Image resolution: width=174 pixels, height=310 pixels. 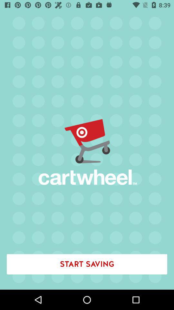 What do you see at coordinates (87, 264) in the screenshot?
I see `scroll until start saving item` at bounding box center [87, 264].